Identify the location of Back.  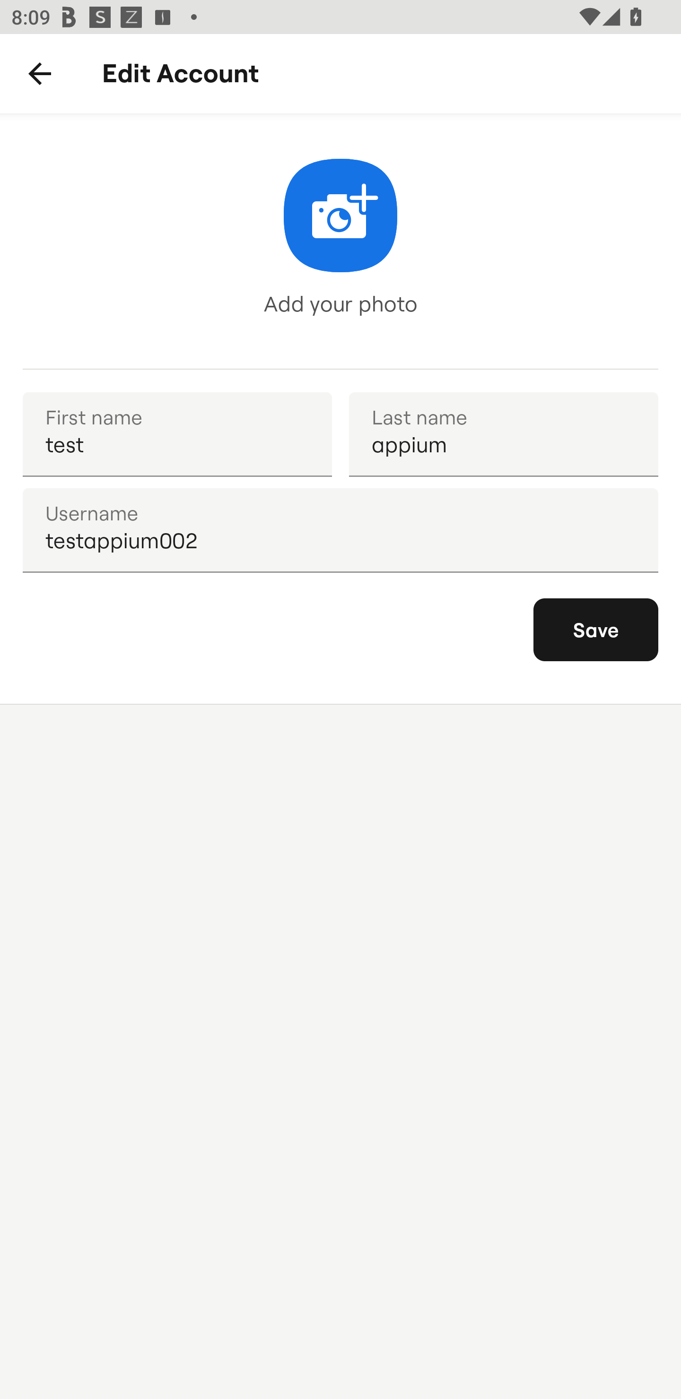
(40, 74).